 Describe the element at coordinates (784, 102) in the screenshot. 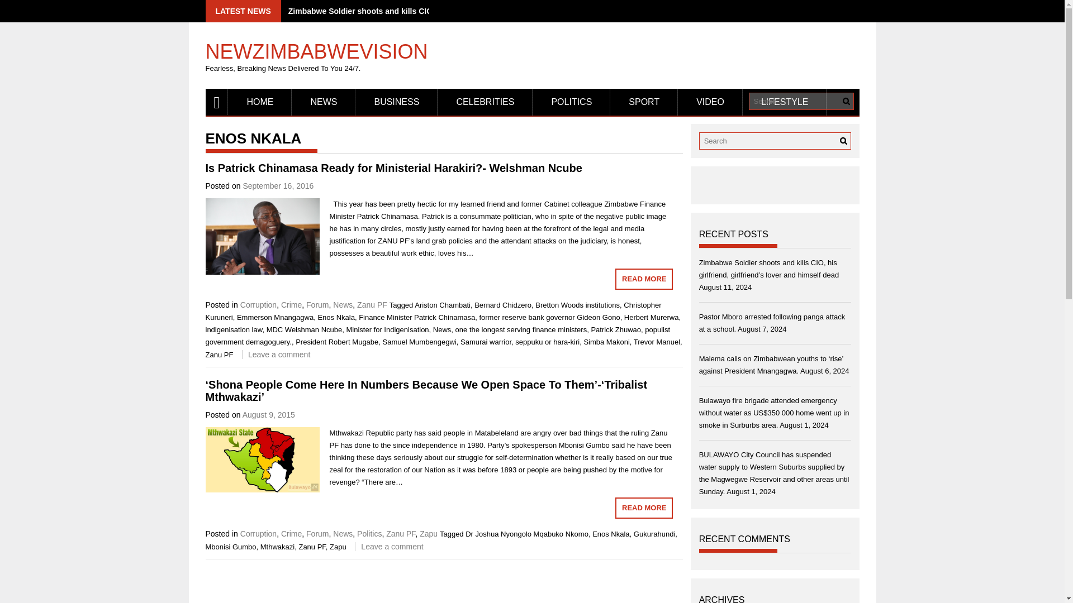

I see `LIFESTYLE` at that location.